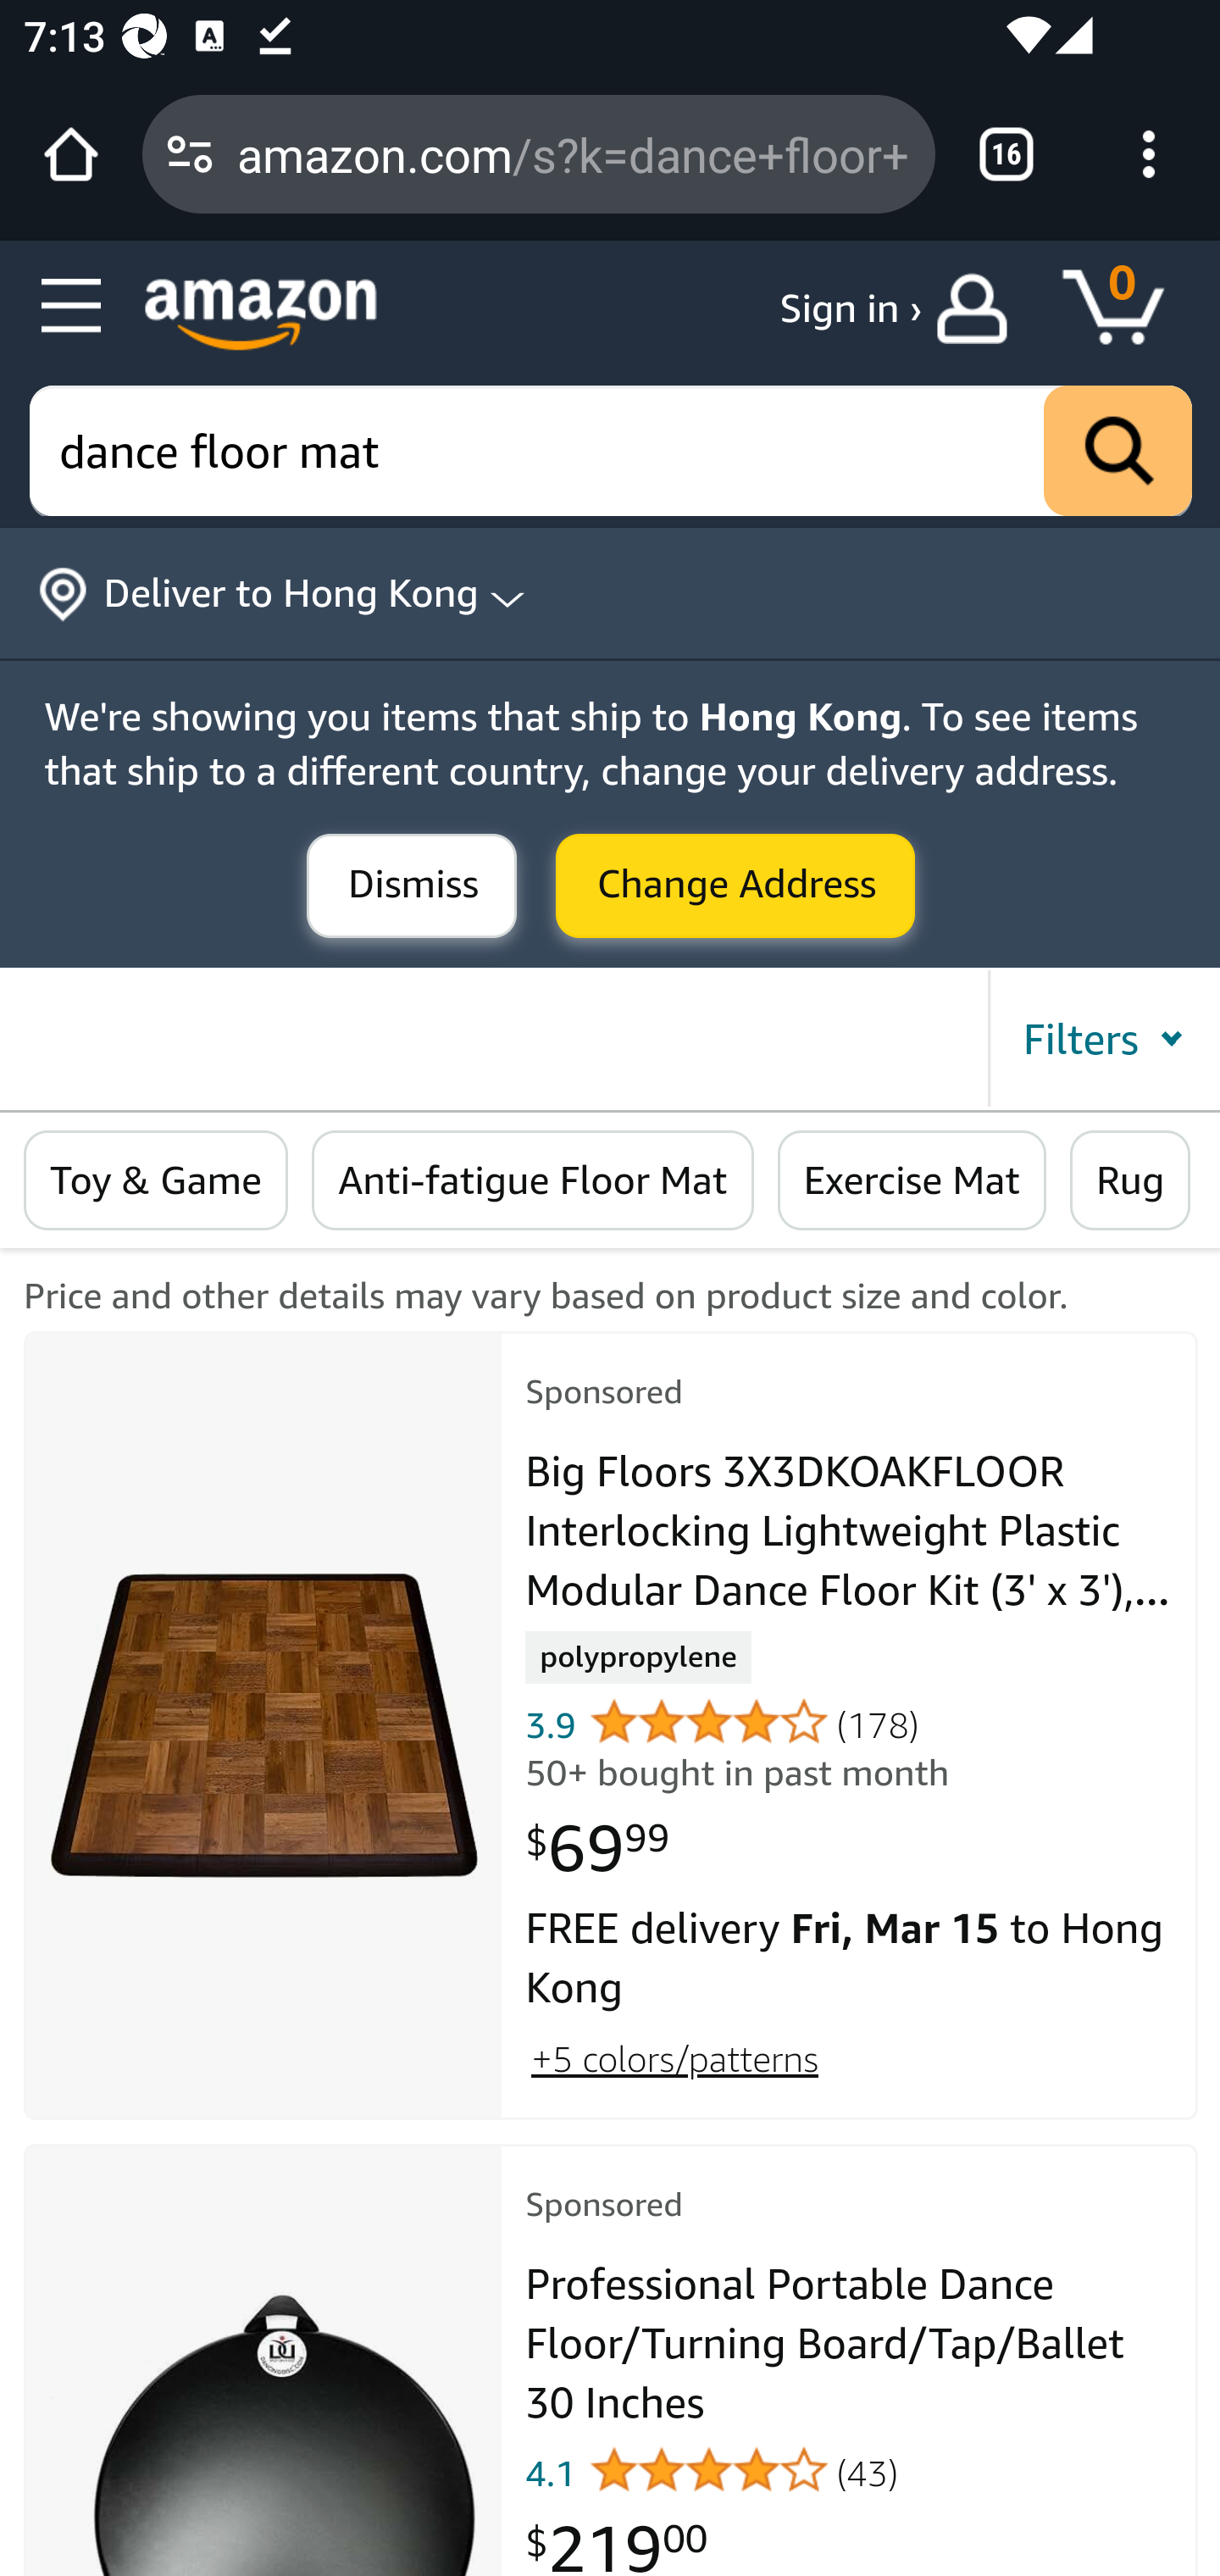  Describe the element at coordinates (674, 2059) in the screenshot. I see `+5 colors/patterns` at that location.